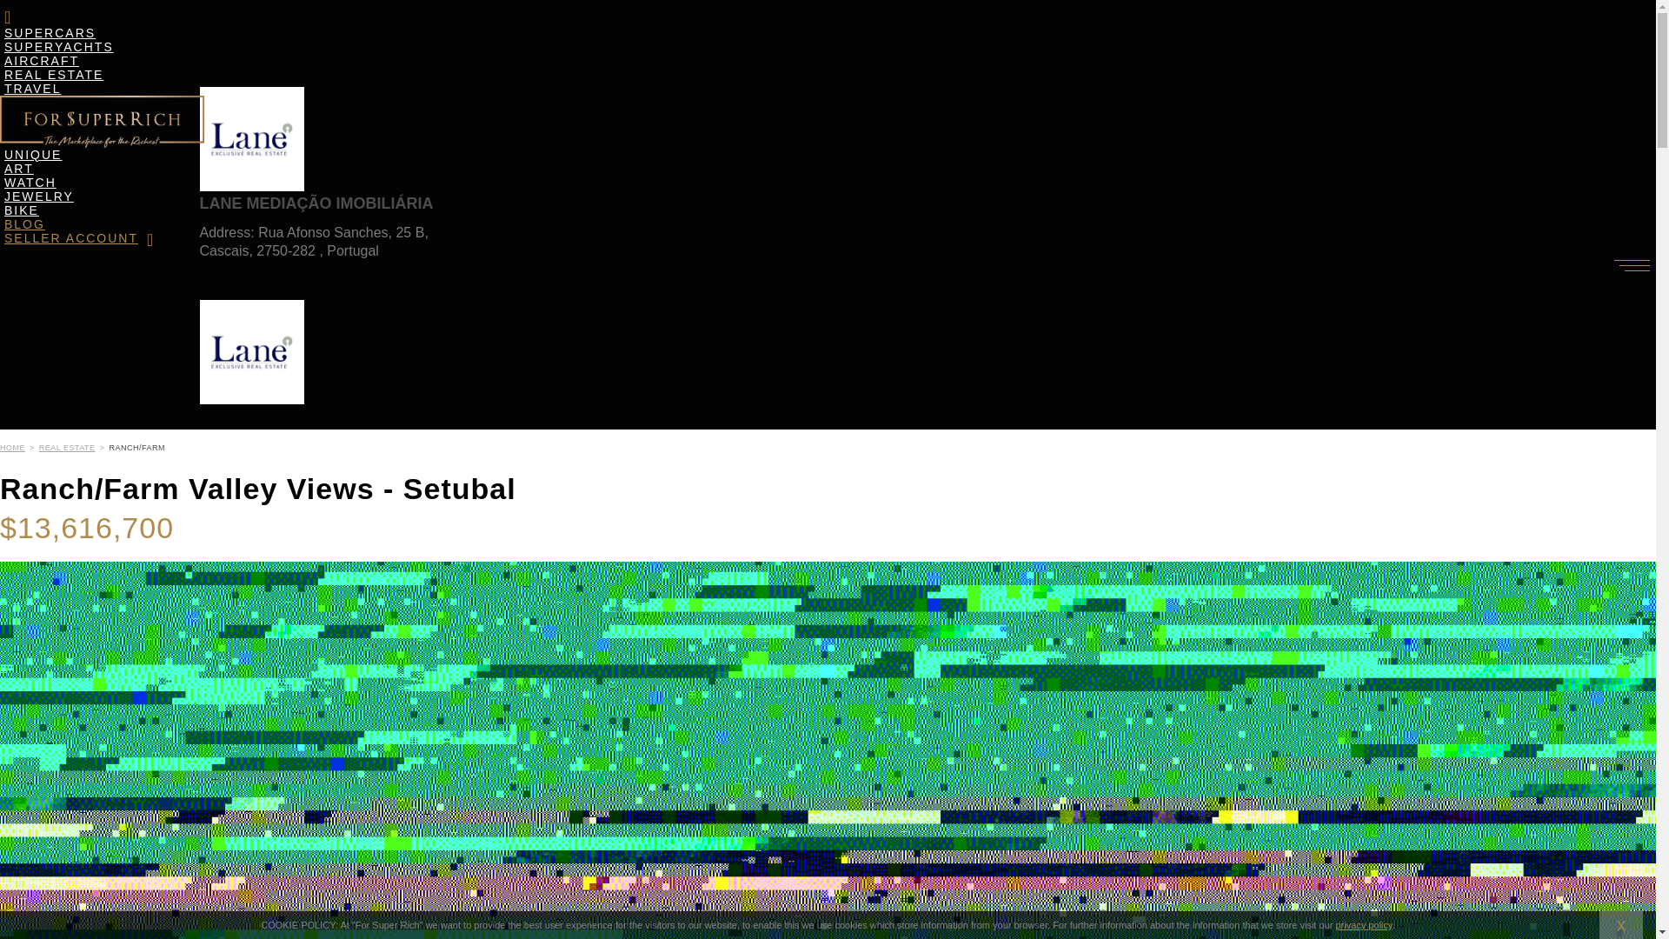  What do you see at coordinates (79, 238) in the screenshot?
I see `SELLER ACCOUNT` at bounding box center [79, 238].